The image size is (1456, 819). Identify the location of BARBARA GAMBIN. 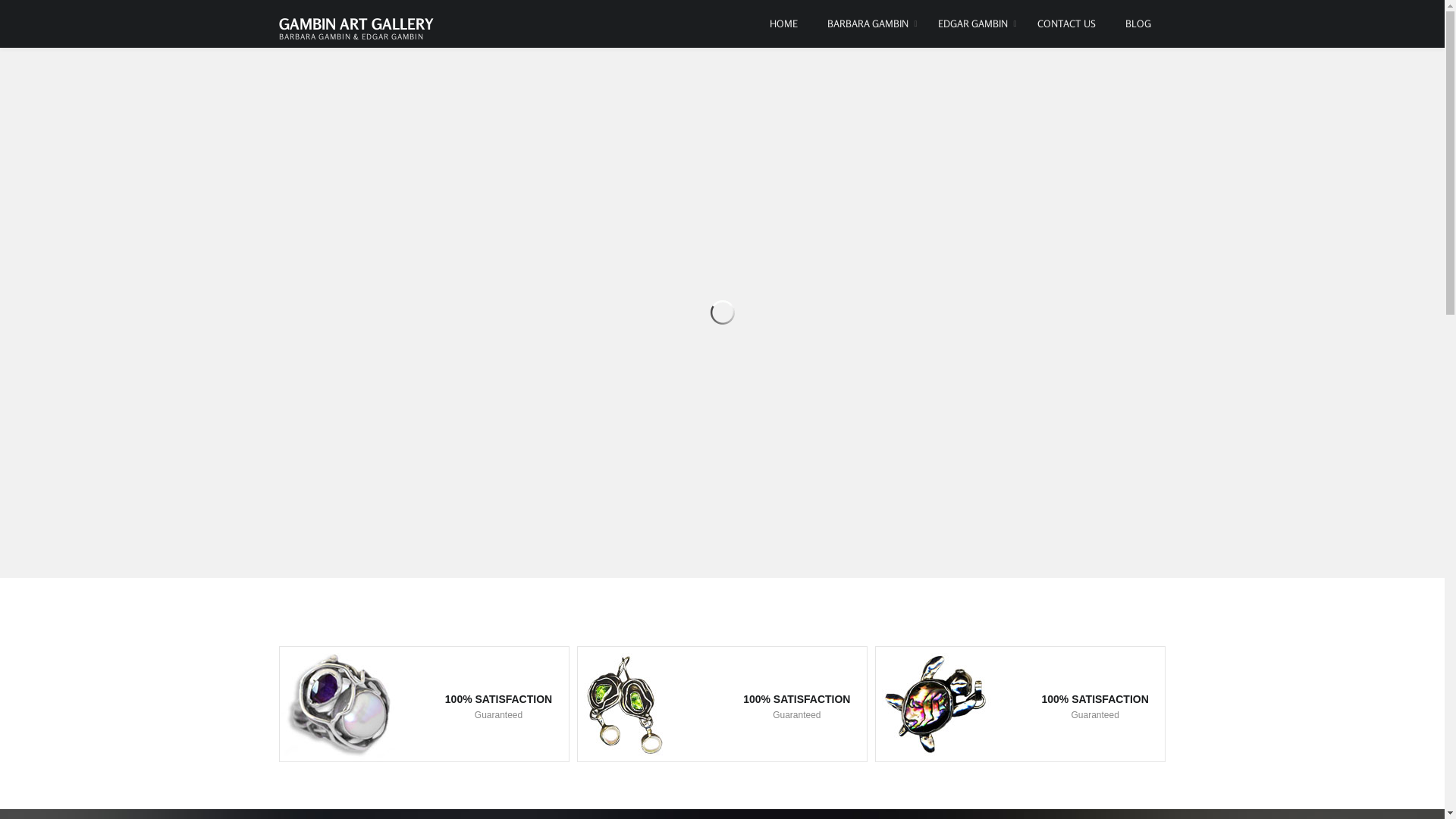
(868, 24).